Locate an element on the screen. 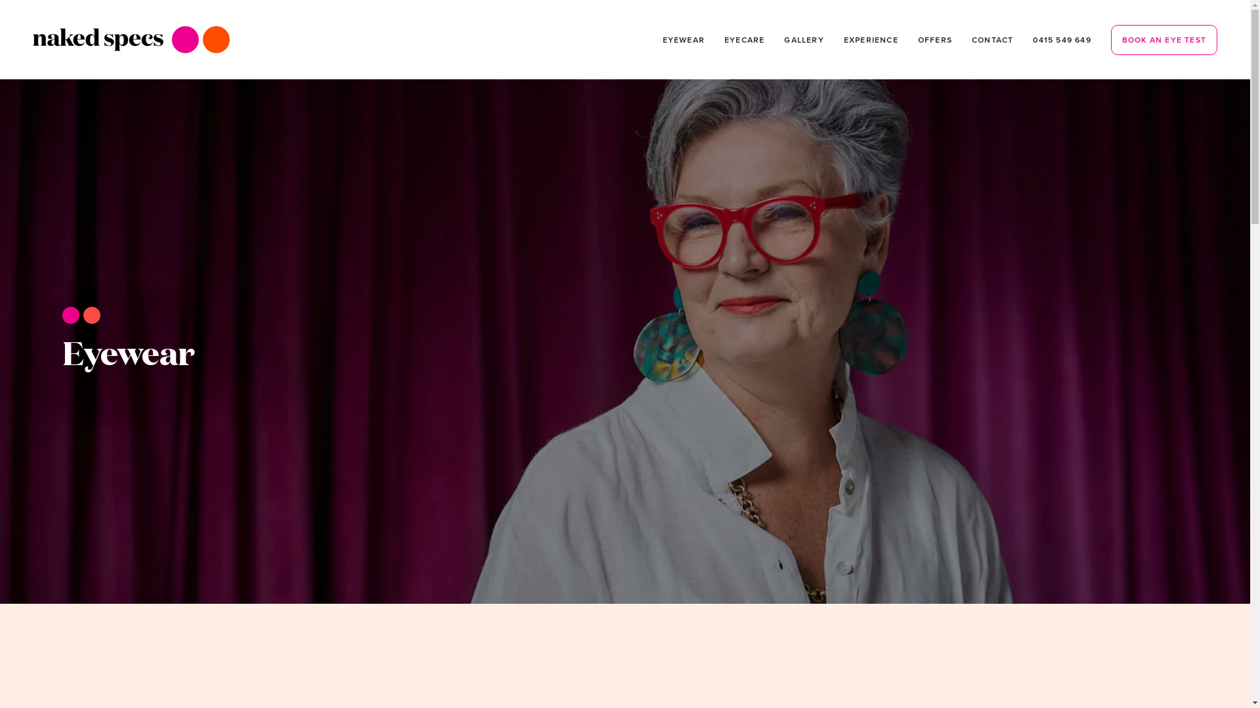 This screenshot has width=1260, height=708. EYEWEAR is located at coordinates (684, 39).